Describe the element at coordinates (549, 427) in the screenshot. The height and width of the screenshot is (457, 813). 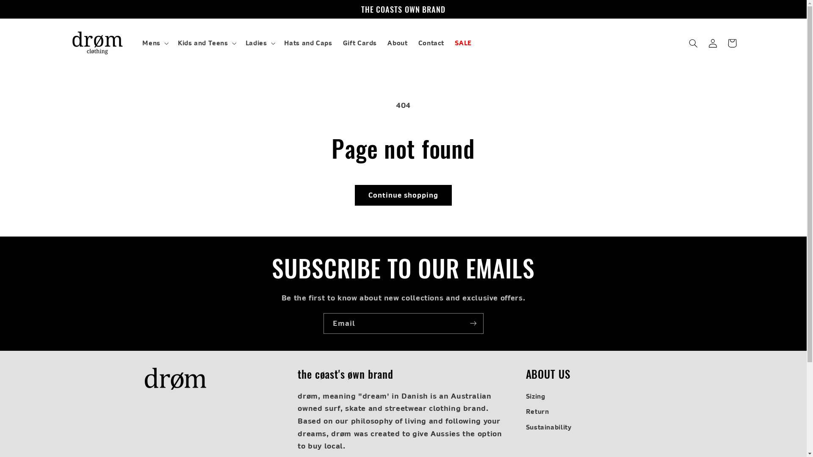
I see `Sustainability` at that location.